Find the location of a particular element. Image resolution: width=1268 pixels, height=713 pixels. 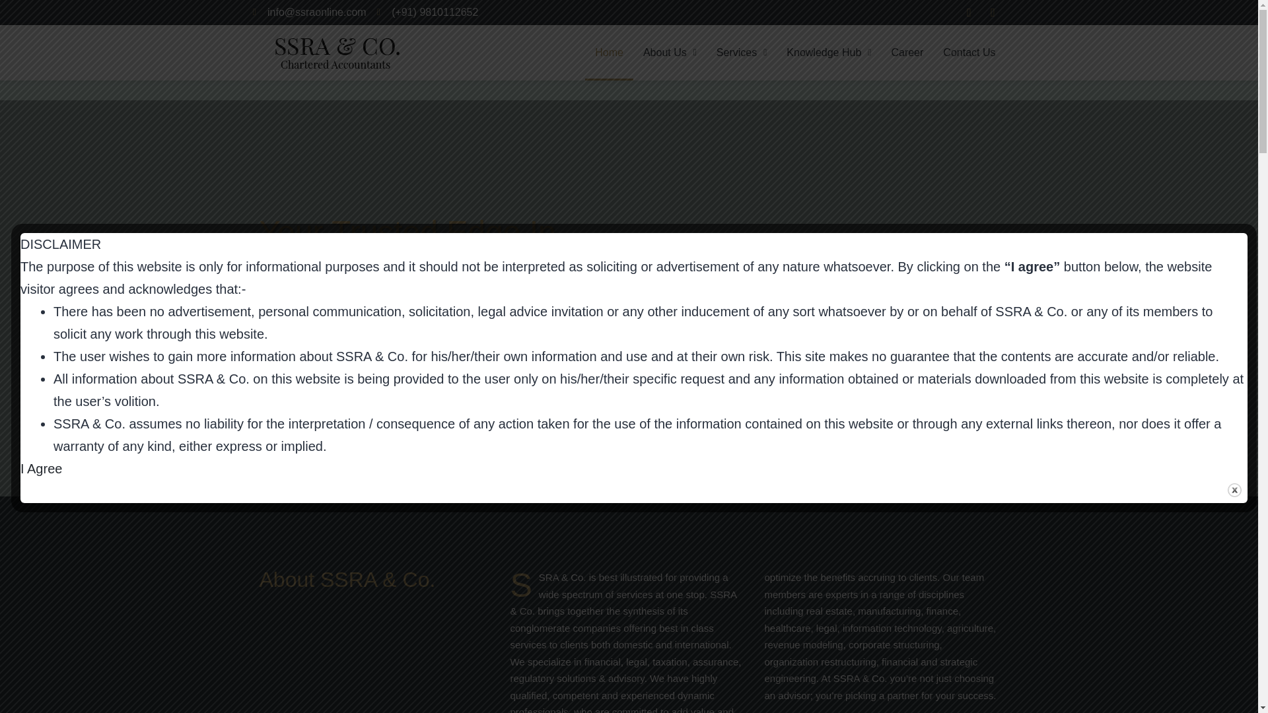

Services is located at coordinates (741, 53).